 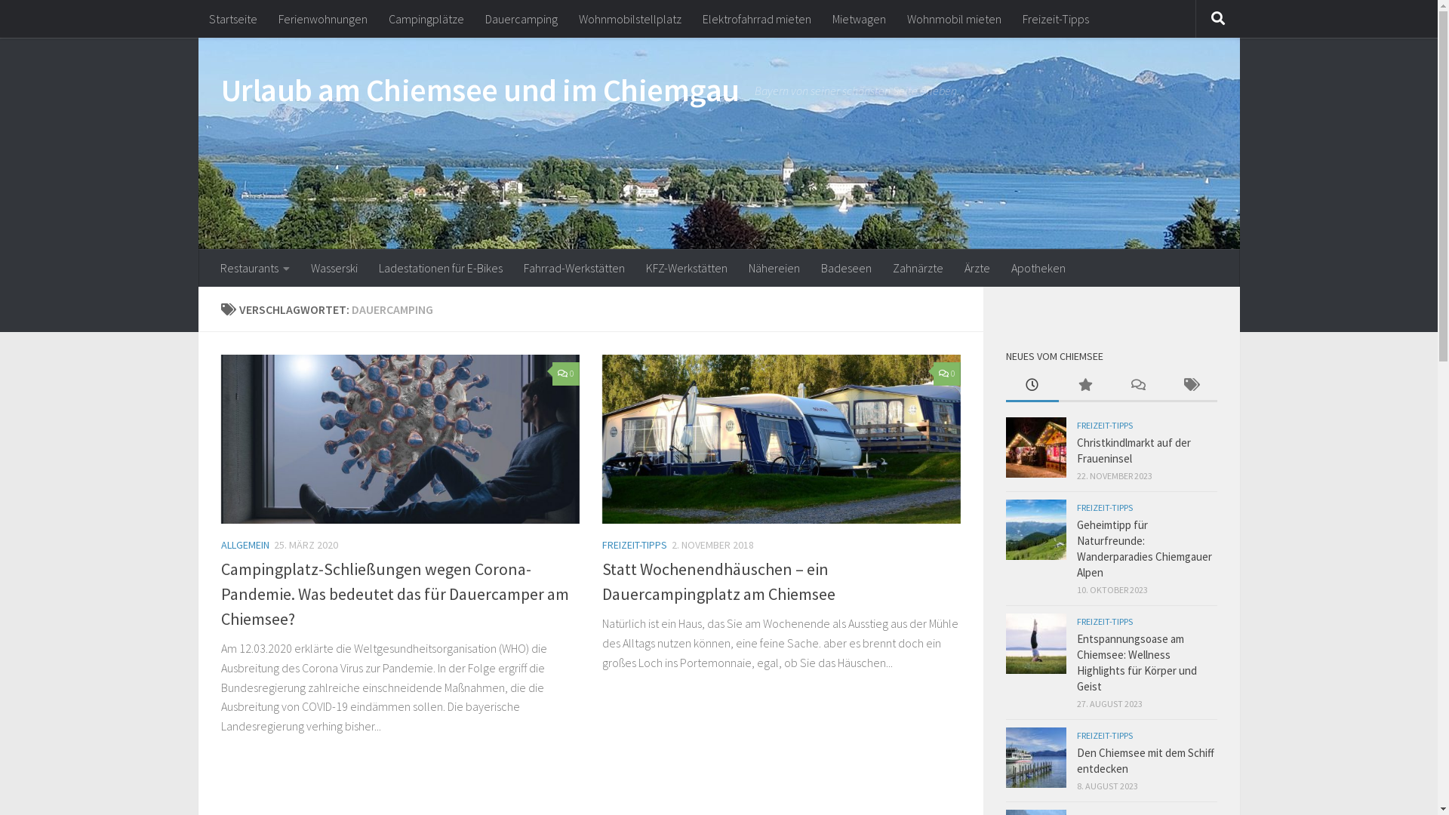 I want to click on FREIZEIT-TIPPS, so click(x=1104, y=507).